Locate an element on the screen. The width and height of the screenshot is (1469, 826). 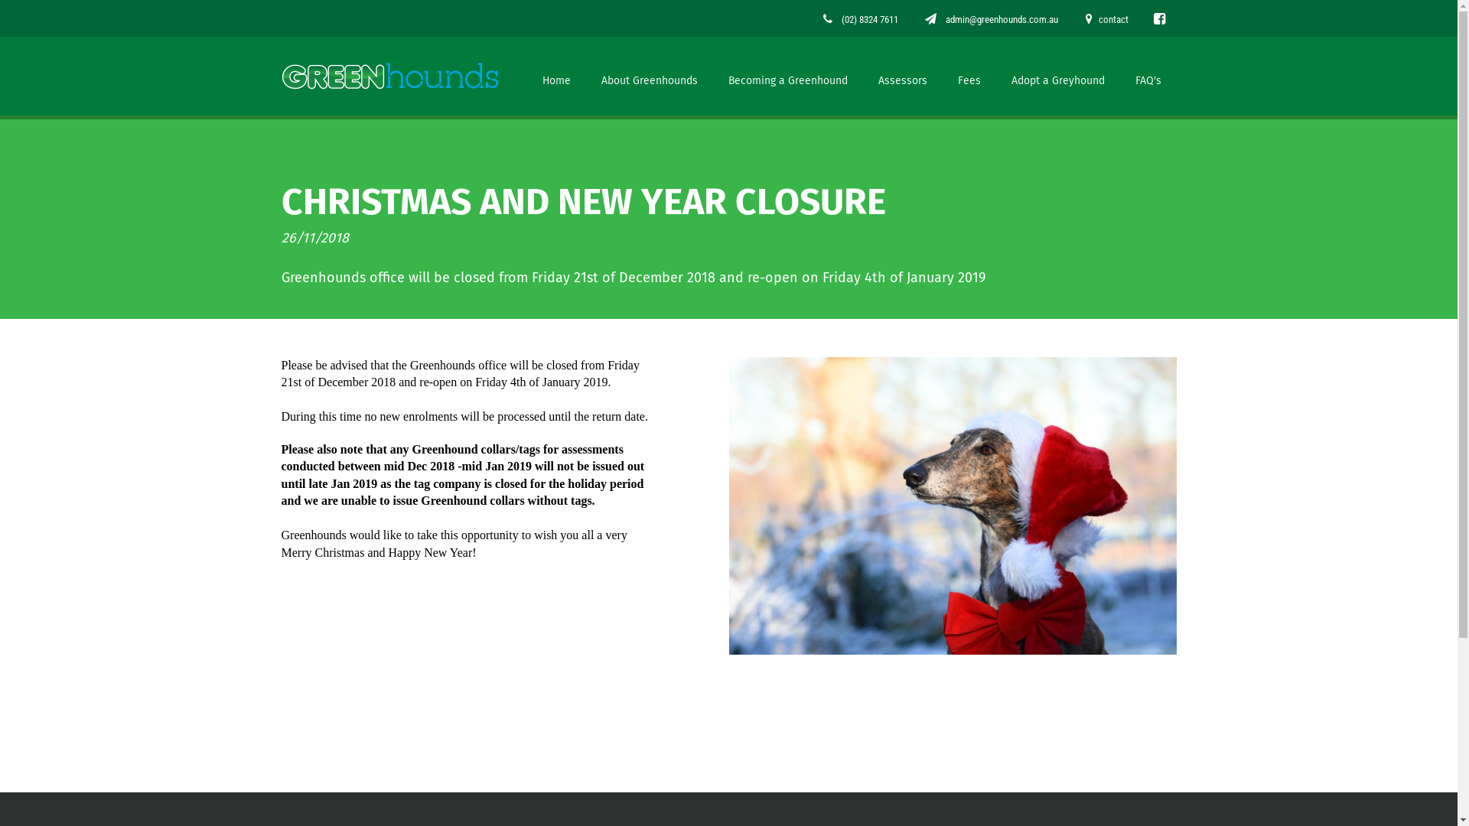
(02) 8324 7611 is located at coordinates (861, 20).